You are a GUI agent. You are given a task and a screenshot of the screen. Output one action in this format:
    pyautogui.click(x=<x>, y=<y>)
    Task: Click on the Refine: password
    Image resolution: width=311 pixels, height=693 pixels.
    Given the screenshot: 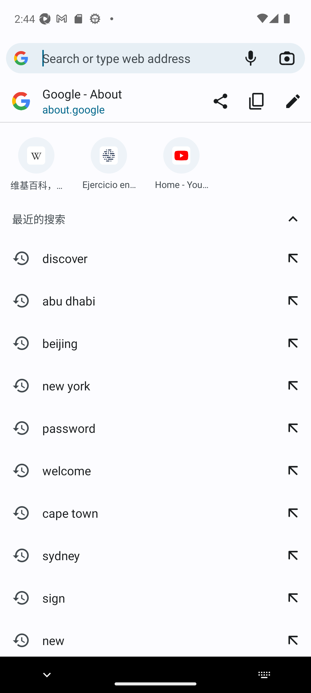 What is the action you would take?
    pyautogui.click(x=293, y=428)
    